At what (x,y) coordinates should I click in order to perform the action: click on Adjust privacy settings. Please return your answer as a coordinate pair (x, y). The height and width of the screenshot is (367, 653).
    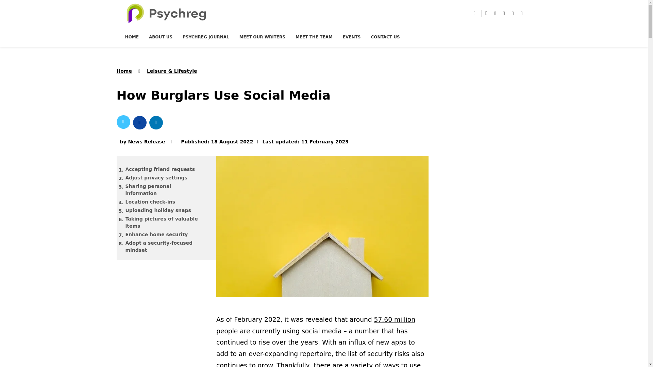
    Looking at the image, I should click on (168, 177).